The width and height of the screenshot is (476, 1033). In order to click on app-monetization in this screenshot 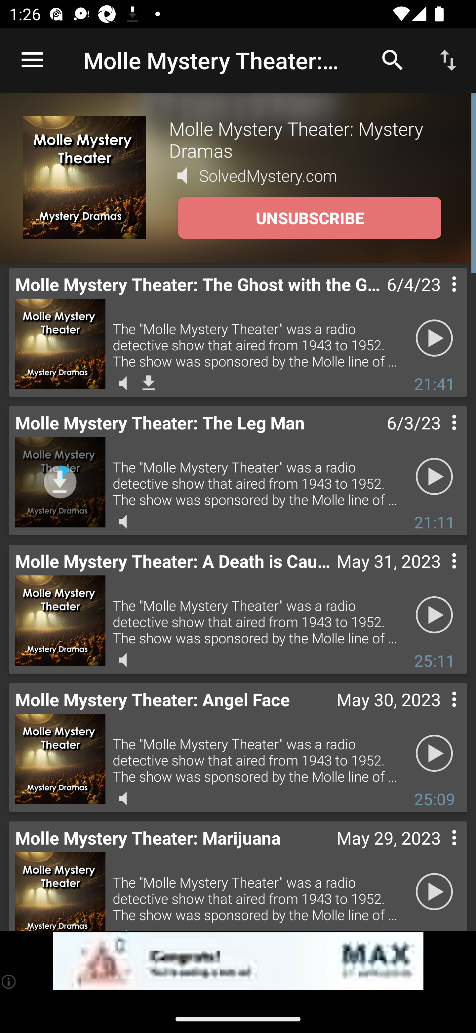, I will do `click(238, 961)`.